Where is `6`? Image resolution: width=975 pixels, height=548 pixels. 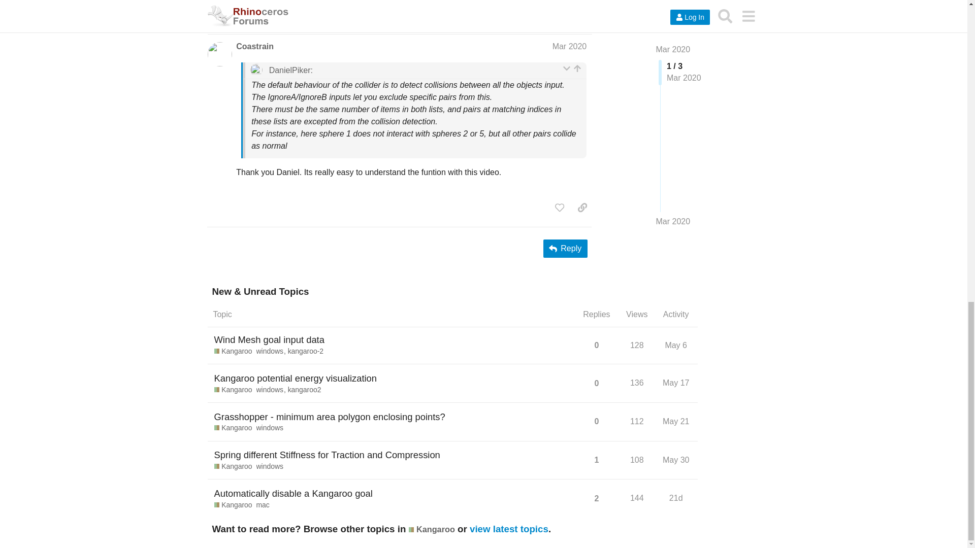
6 is located at coordinates (558, 14).